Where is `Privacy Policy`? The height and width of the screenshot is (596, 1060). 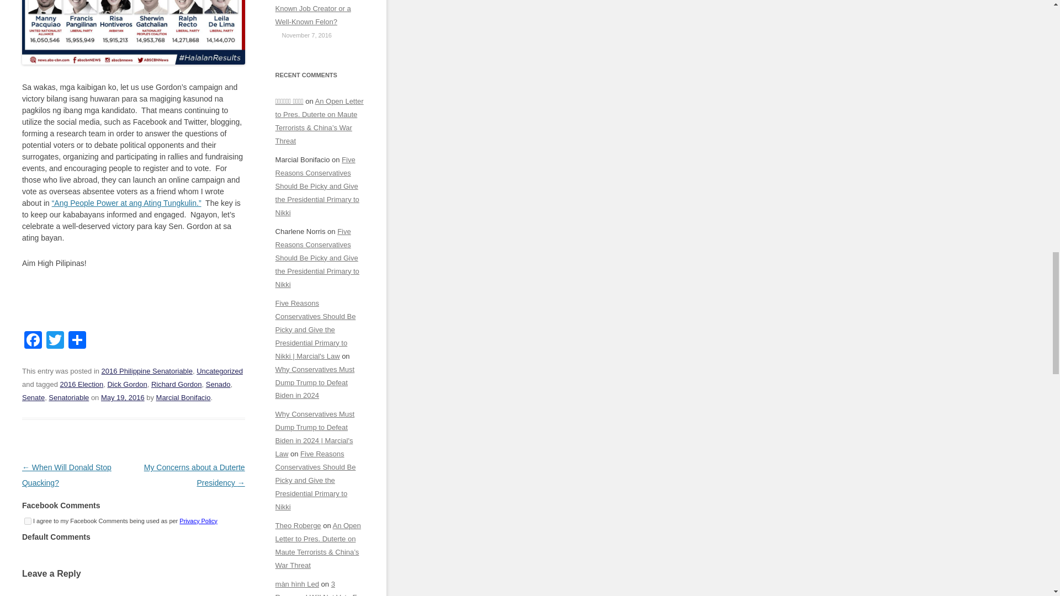 Privacy Policy is located at coordinates (198, 521).